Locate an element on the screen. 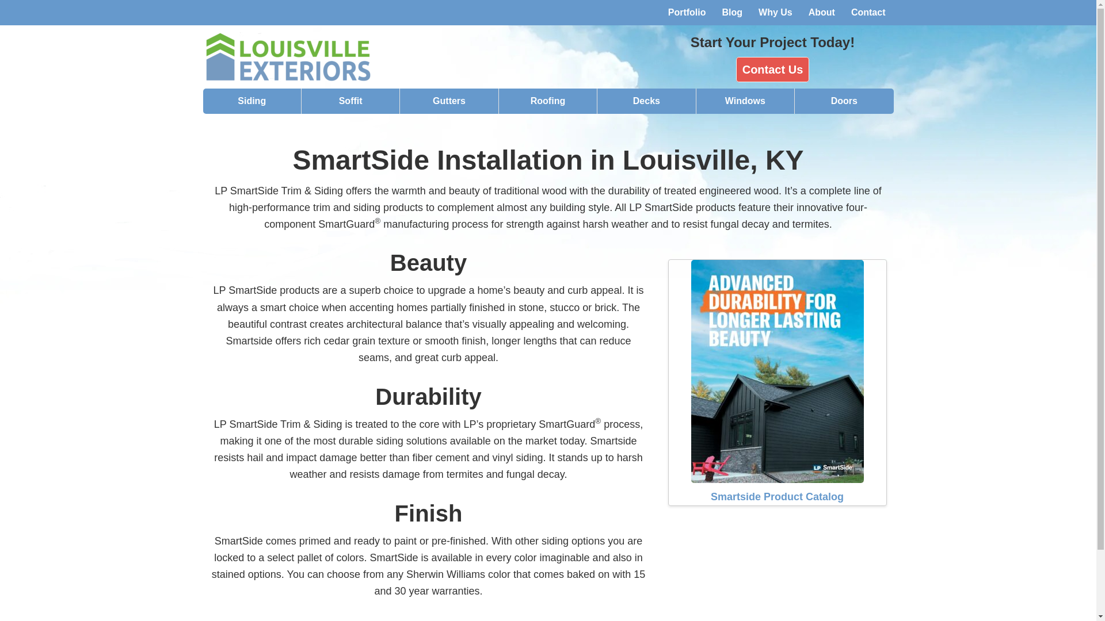 Image resolution: width=1105 pixels, height=621 pixels. Why Us is located at coordinates (775, 13).